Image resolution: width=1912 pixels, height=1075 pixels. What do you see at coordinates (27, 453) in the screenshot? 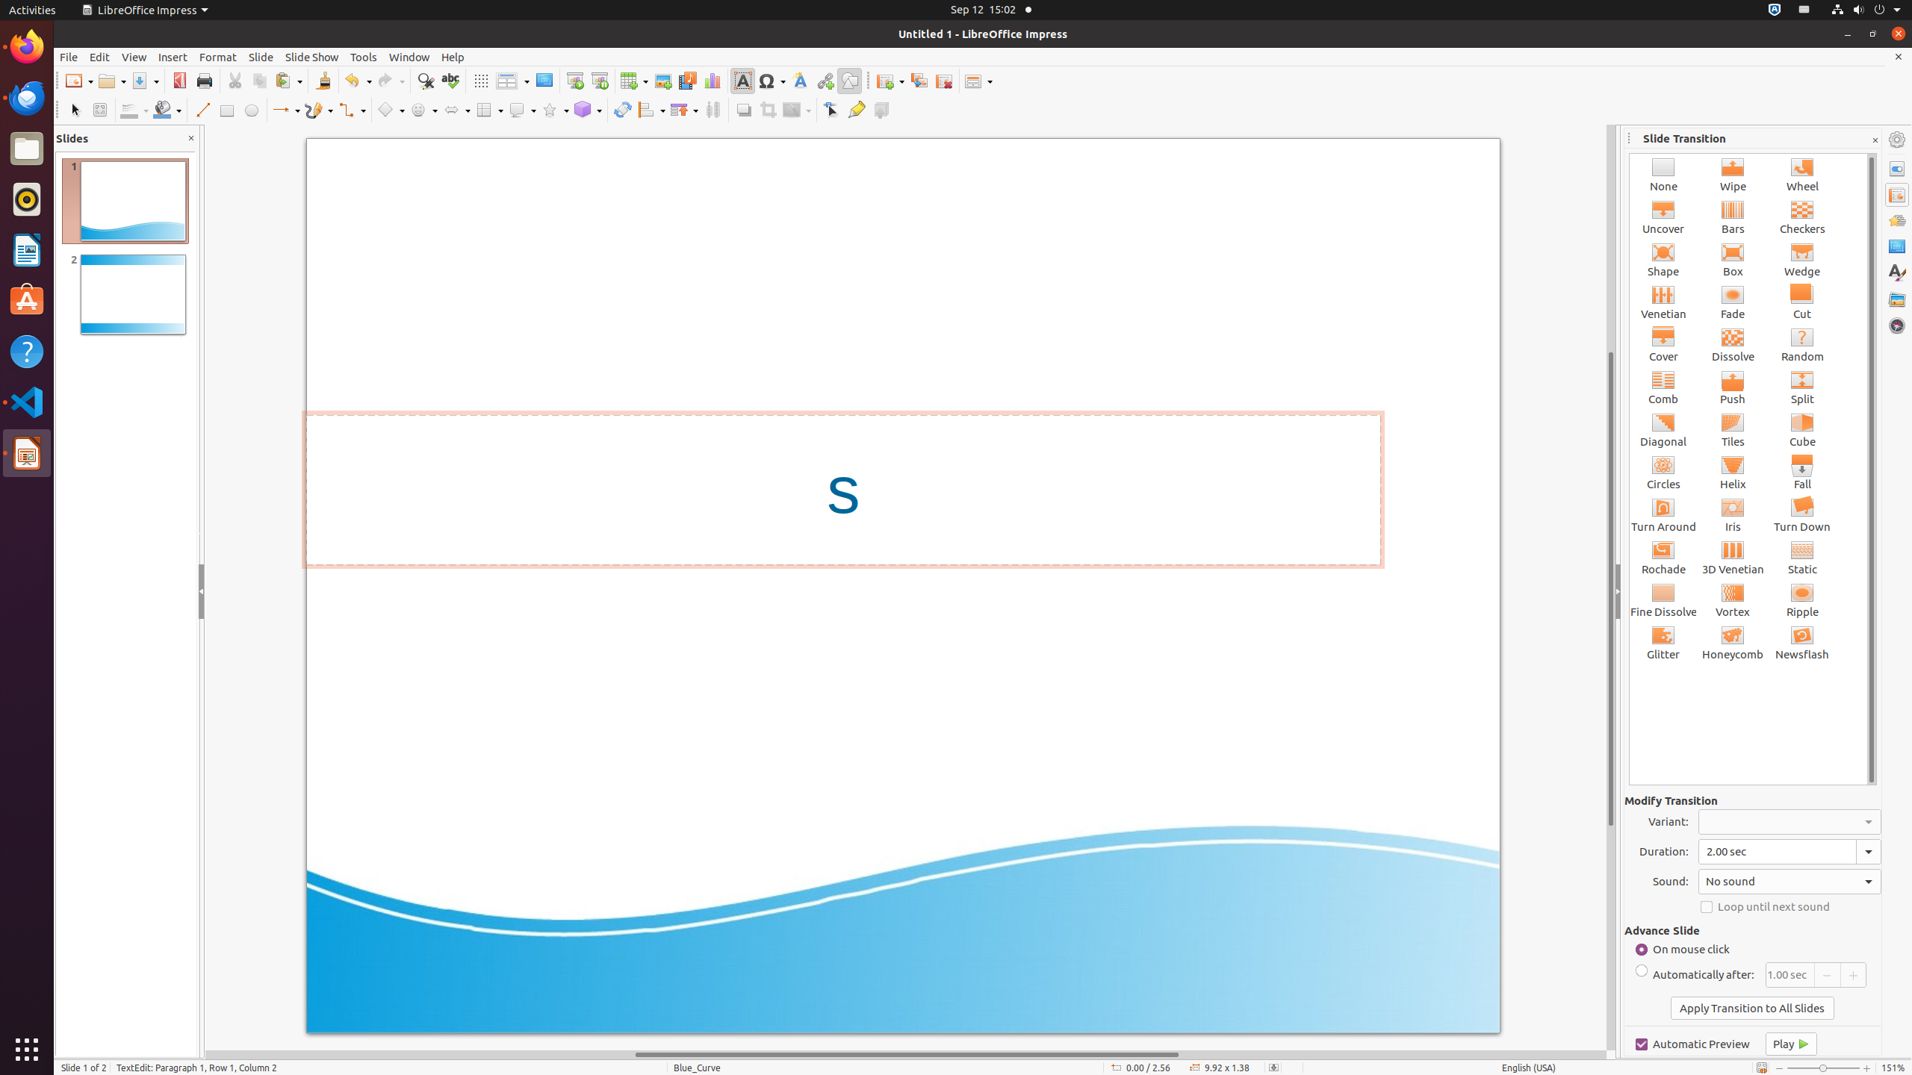
I see `LibreOffice Impress` at bounding box center [27, 453].